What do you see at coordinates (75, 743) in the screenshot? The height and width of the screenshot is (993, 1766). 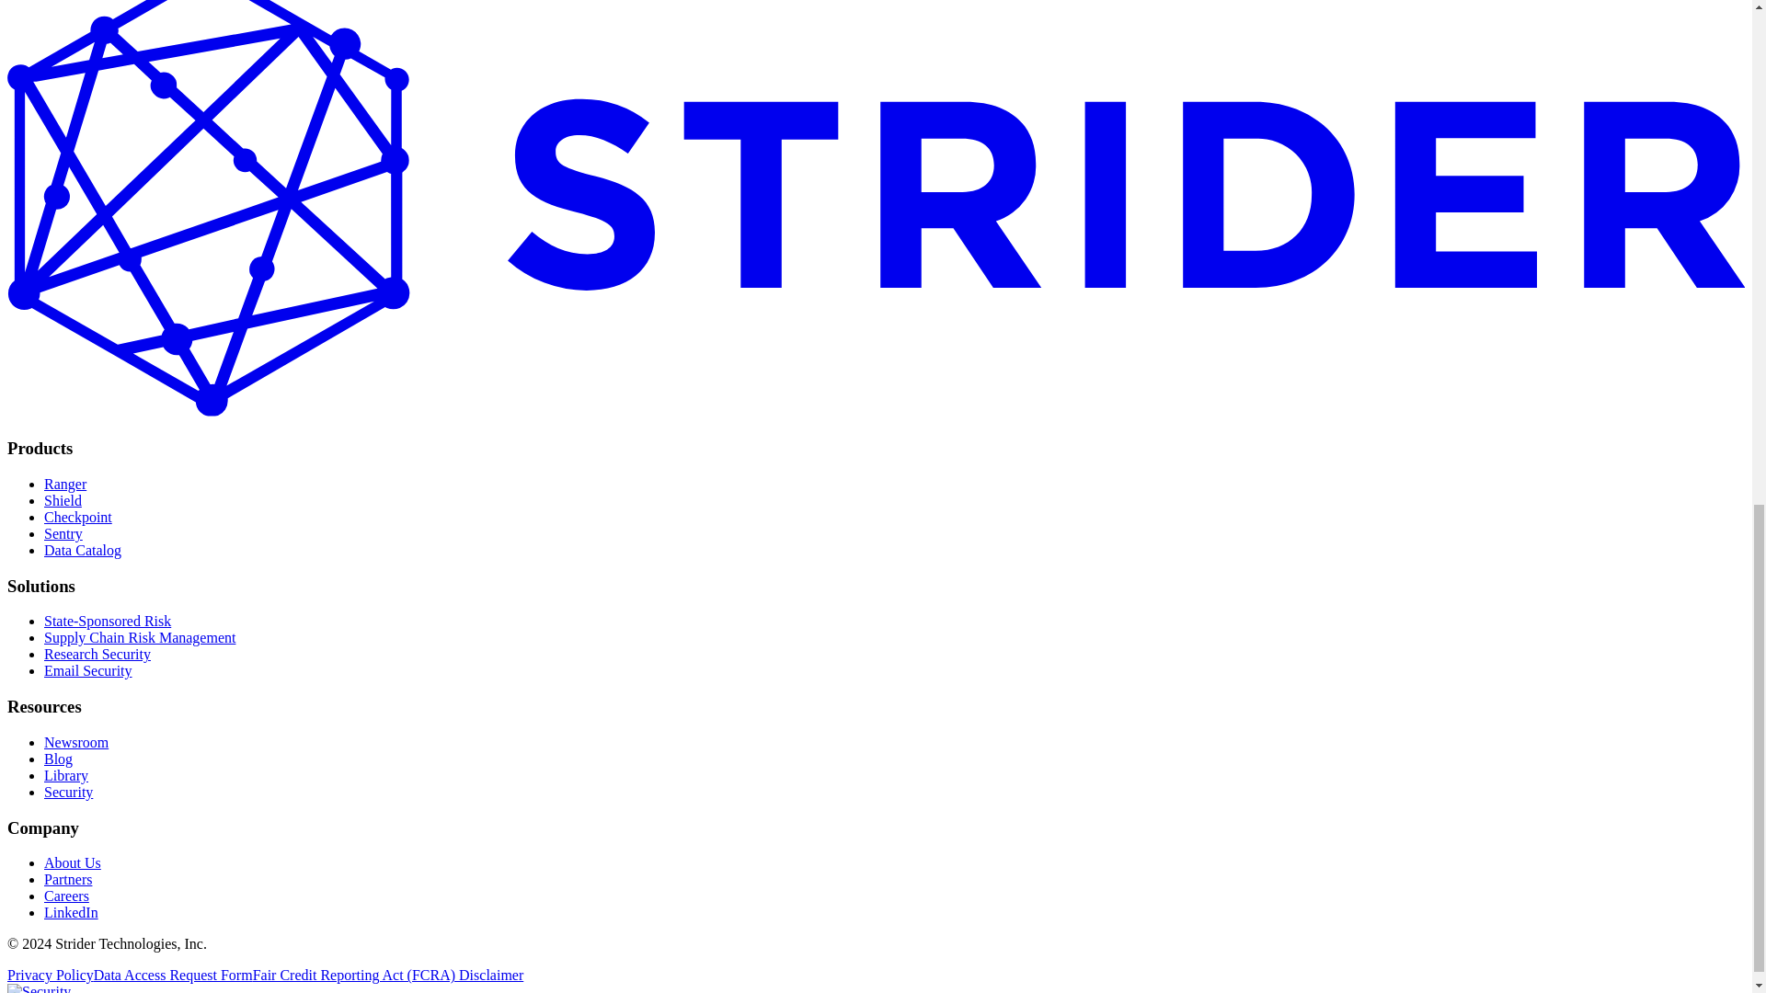 I see `Newsroom` at bounding box center [75, 743].